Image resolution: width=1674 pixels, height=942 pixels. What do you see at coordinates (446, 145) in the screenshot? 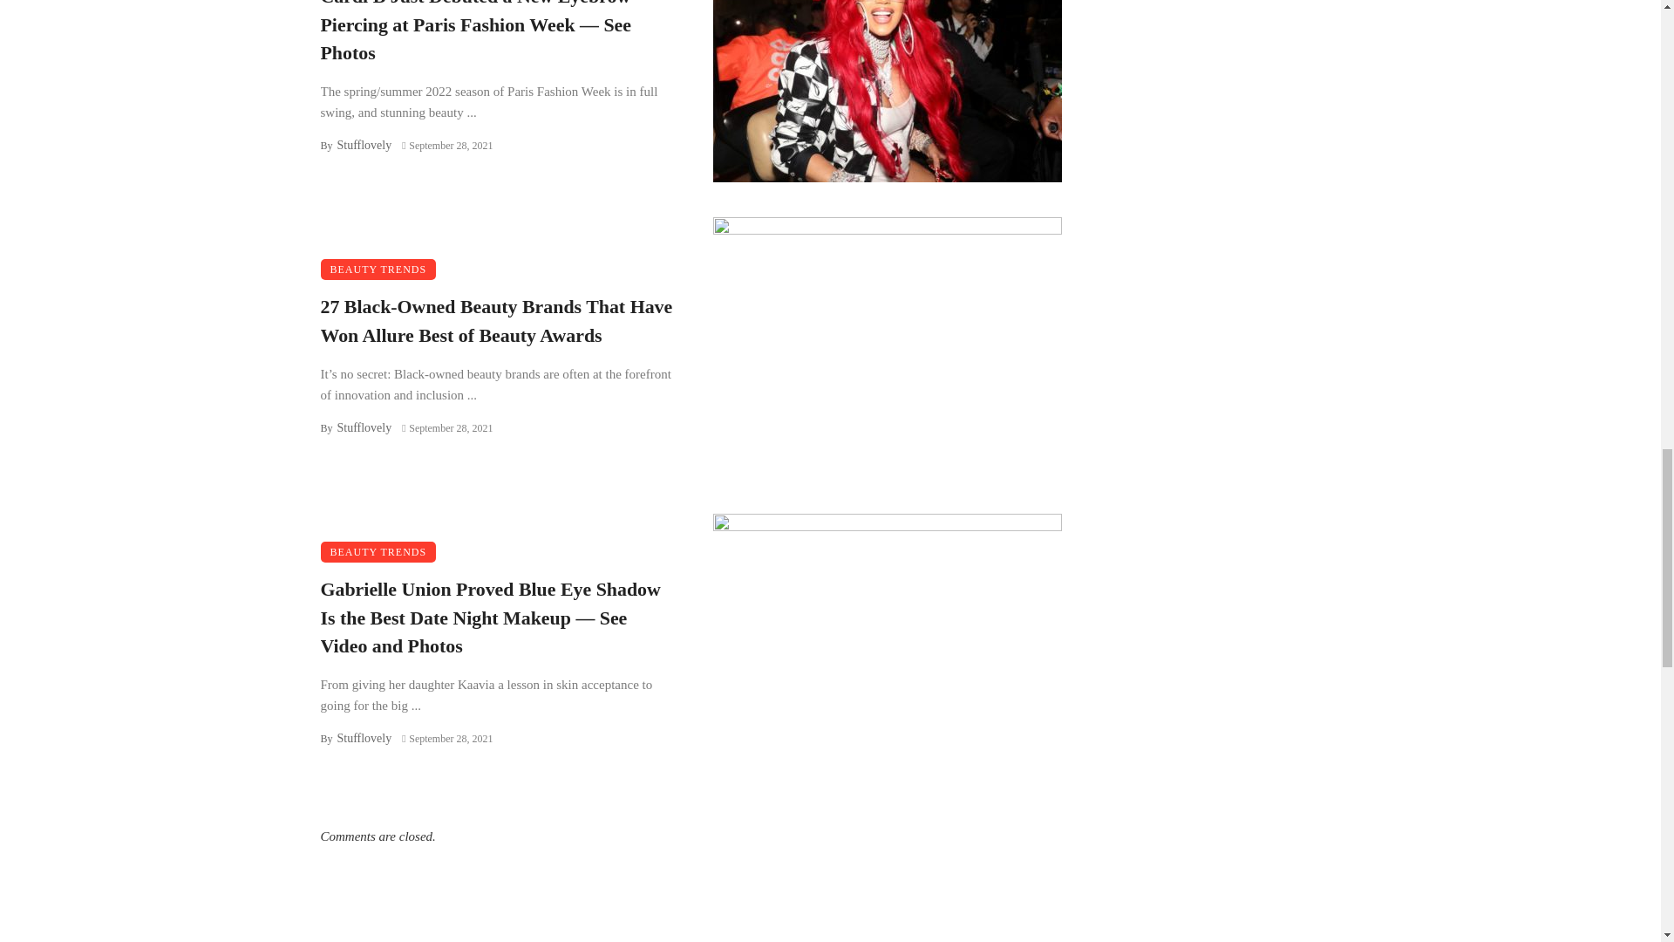
I see `September 28, 2021 at 9:44 pm` at bounding box center [446, 145].